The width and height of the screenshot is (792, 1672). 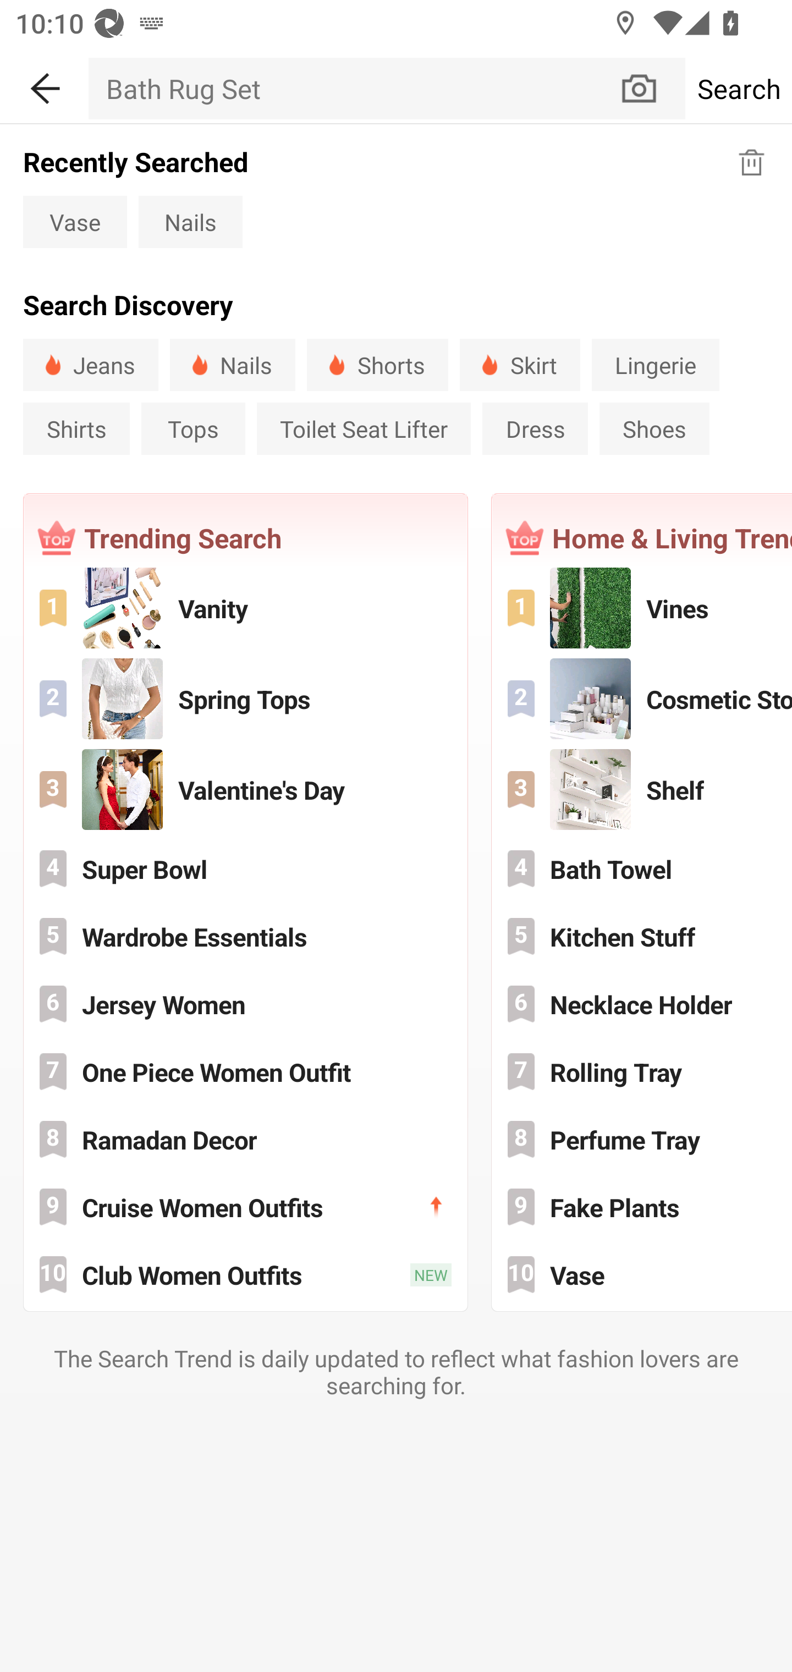 What do you see at coordinates (76, 428) in the screenshot?
I see `Shirts` at bounding box center [76, 428].